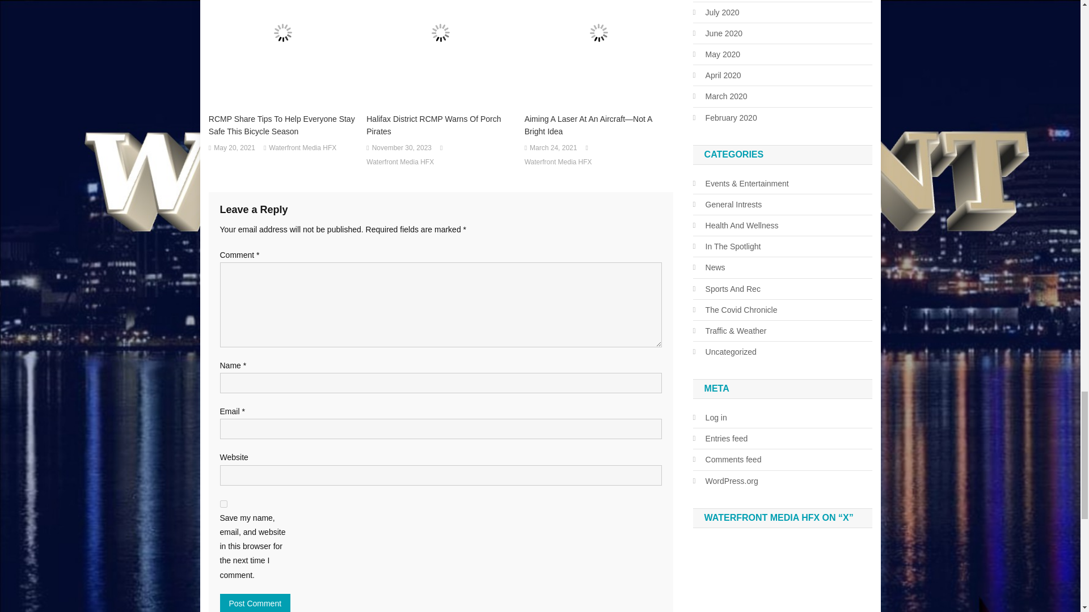 The image size is (1089, 612). Describe the element at coordinates (402, 148) in the screenshot. I see `November 30, 2023` at that location.